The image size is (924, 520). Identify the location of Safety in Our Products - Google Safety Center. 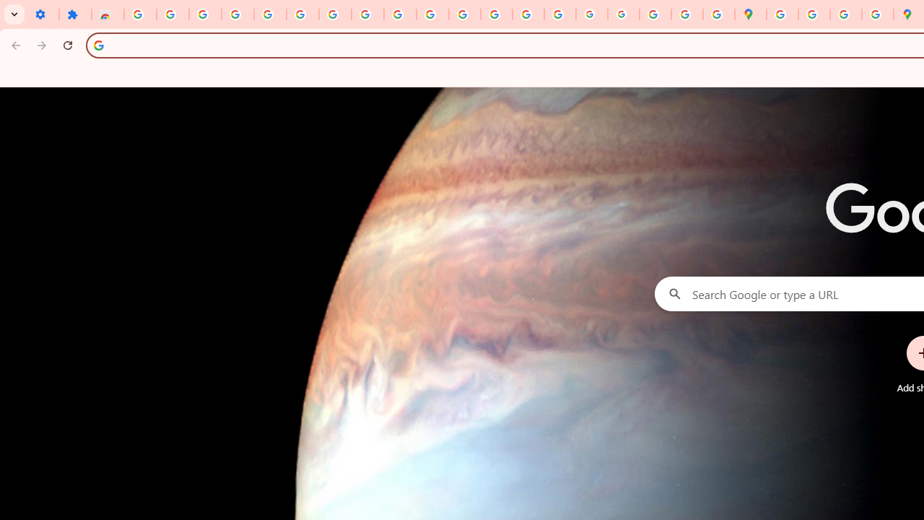
(878, 14).